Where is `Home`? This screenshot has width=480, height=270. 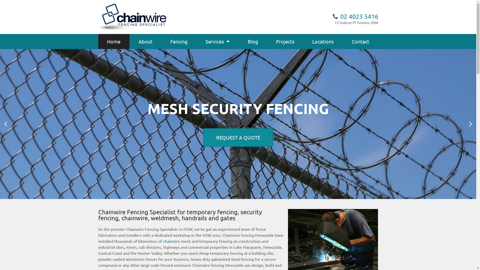
Home is located at coordinates (113, 41).